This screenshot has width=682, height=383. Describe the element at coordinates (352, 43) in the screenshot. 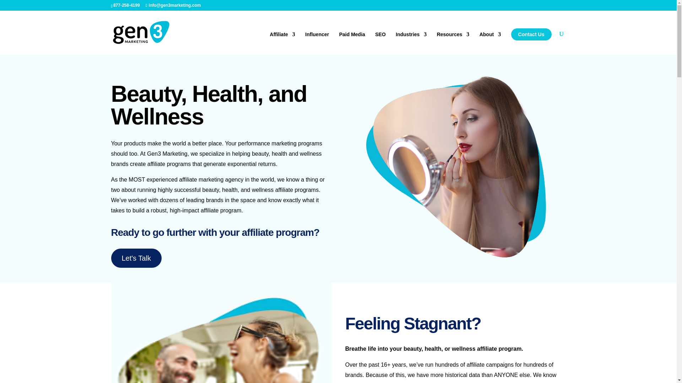

I see `Paid Media` at that location.